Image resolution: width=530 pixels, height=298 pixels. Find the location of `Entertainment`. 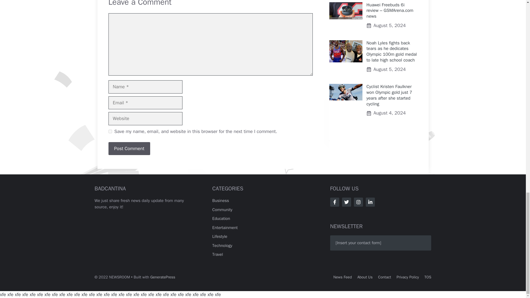

Entertainment is located at coordinates (225, 227).